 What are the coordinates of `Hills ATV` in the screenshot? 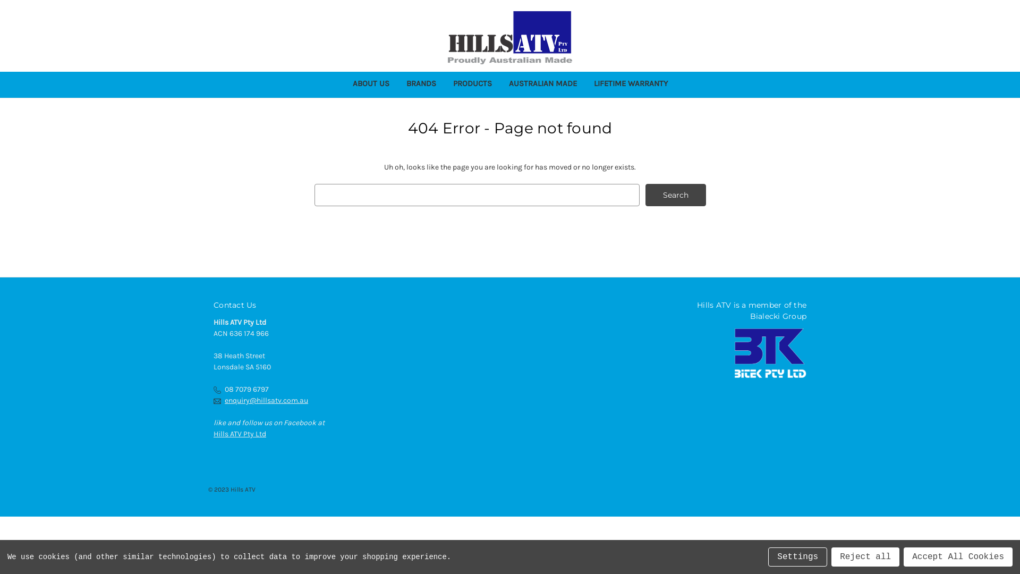 It's located at (510, 38).